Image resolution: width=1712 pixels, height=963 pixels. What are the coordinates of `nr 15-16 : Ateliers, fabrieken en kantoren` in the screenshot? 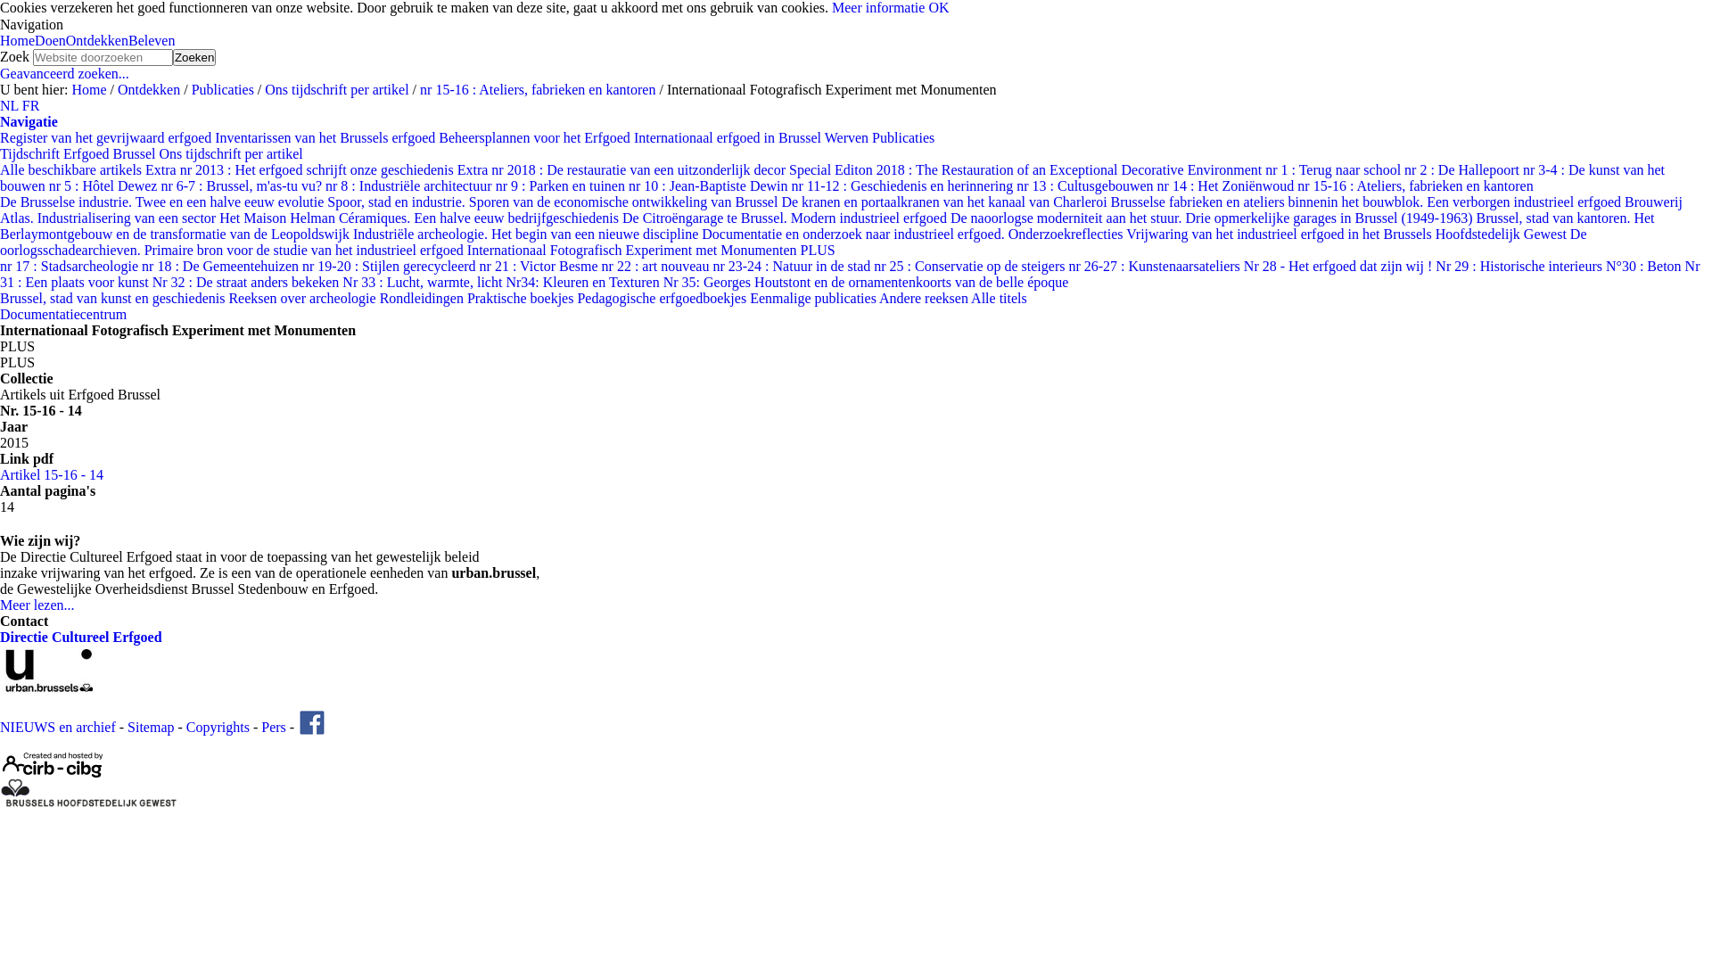 It's located at (538, 89).